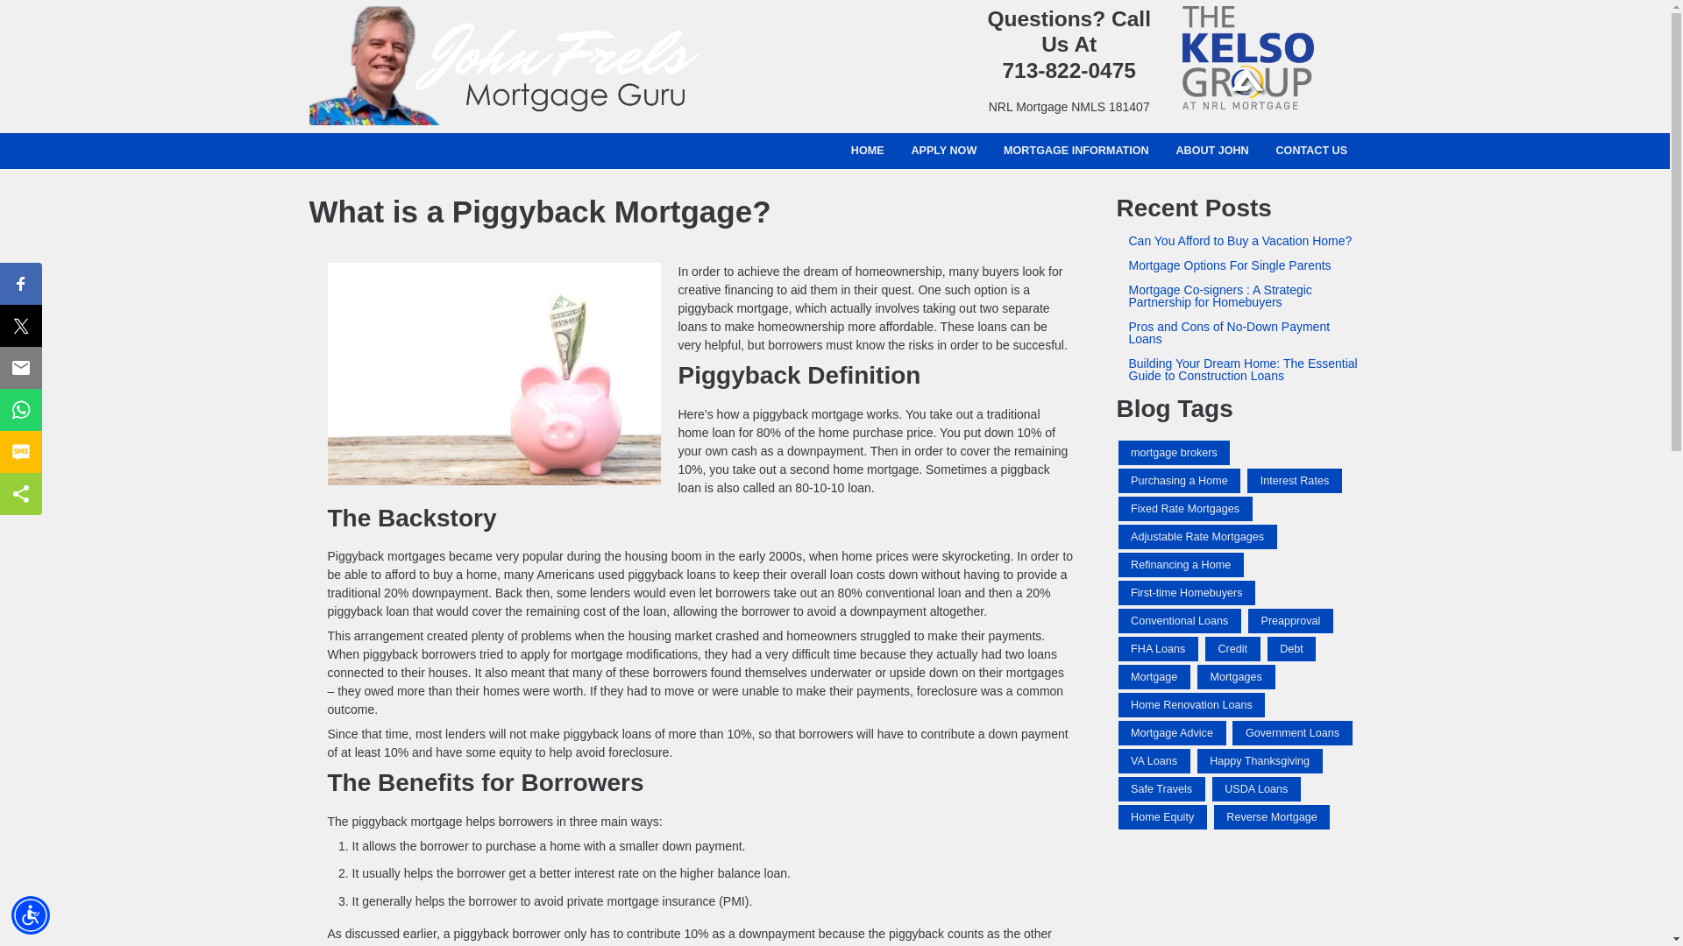  Describe the element at coordinates (1294, 480) in the screenshot. I see `Interest Rates` at that location.